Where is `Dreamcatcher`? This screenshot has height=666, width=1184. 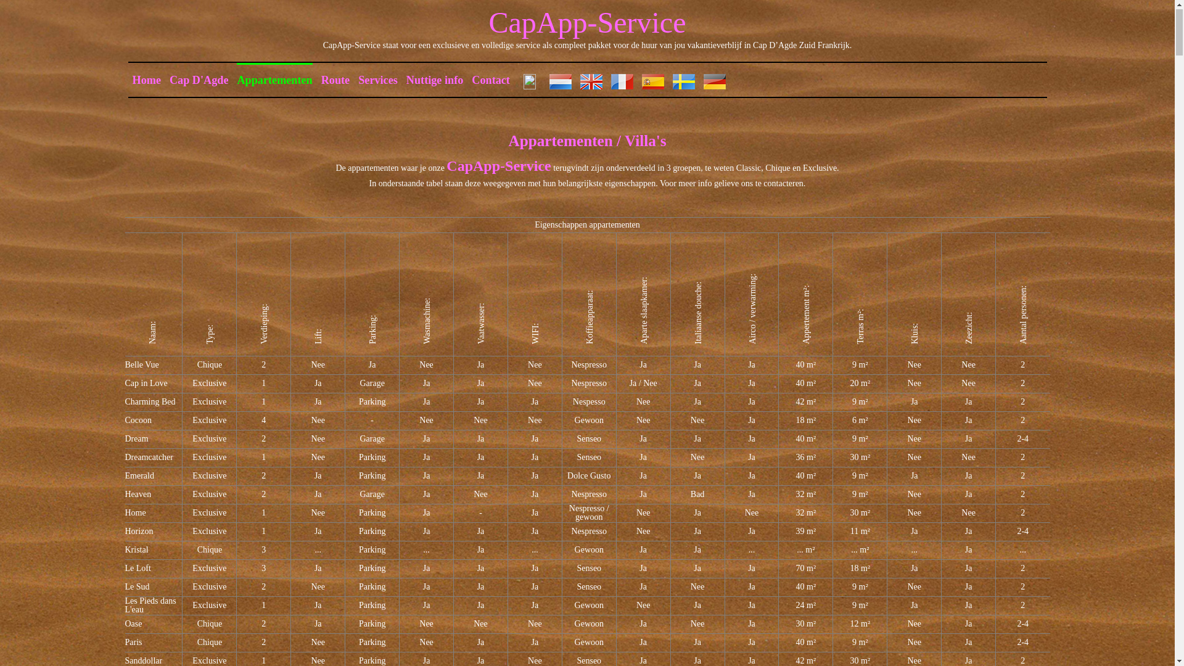 Dreamcatcher is located at coordinates (149, 458).